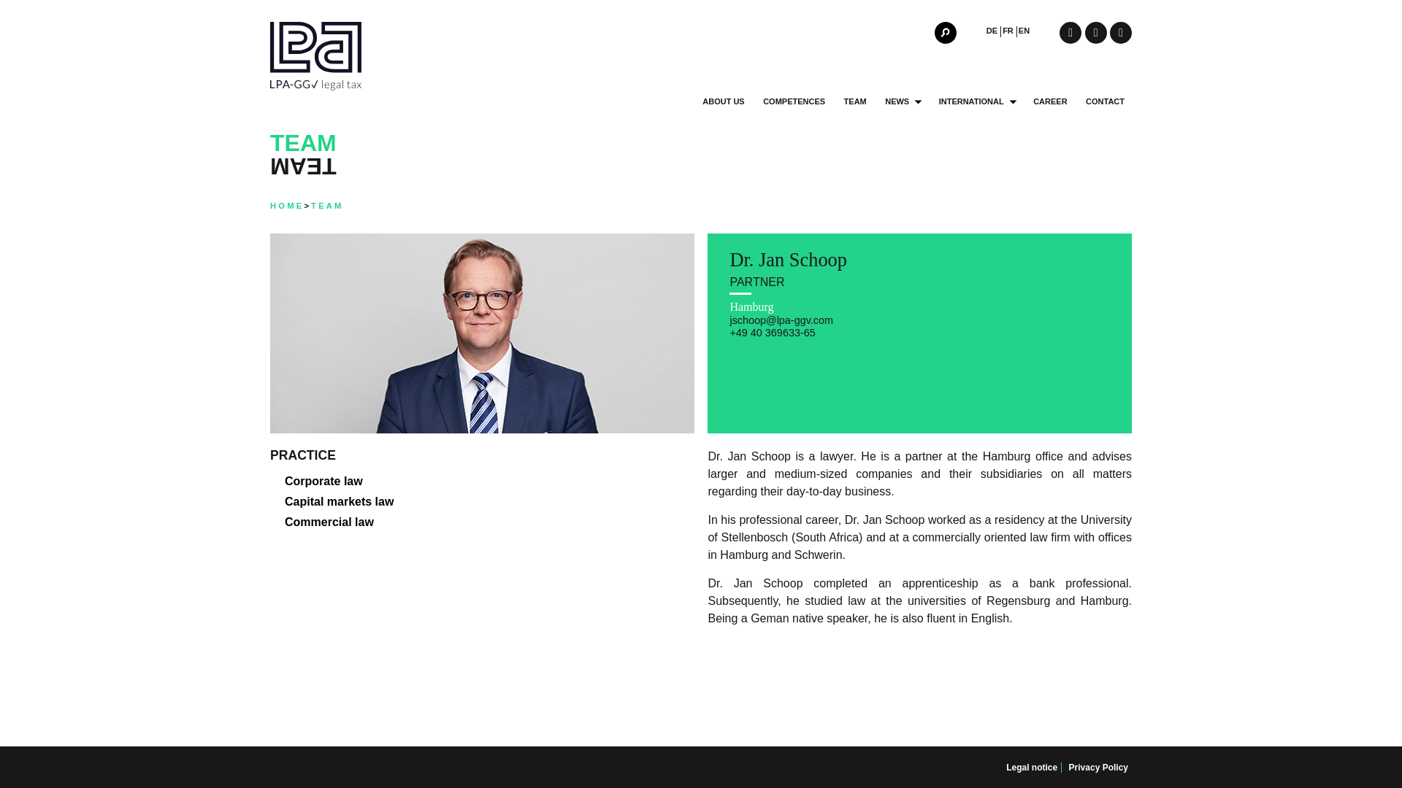  I want to click on DE, so click(993, 31).